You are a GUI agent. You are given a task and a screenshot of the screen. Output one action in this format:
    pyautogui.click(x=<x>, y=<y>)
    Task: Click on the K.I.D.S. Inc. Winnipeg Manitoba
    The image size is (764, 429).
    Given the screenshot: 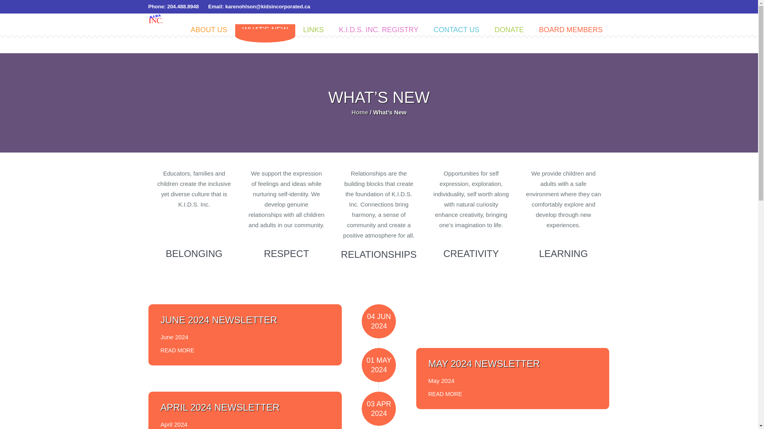 What is the action you would take?
    pyautogui.click(x=266, y=29)
    